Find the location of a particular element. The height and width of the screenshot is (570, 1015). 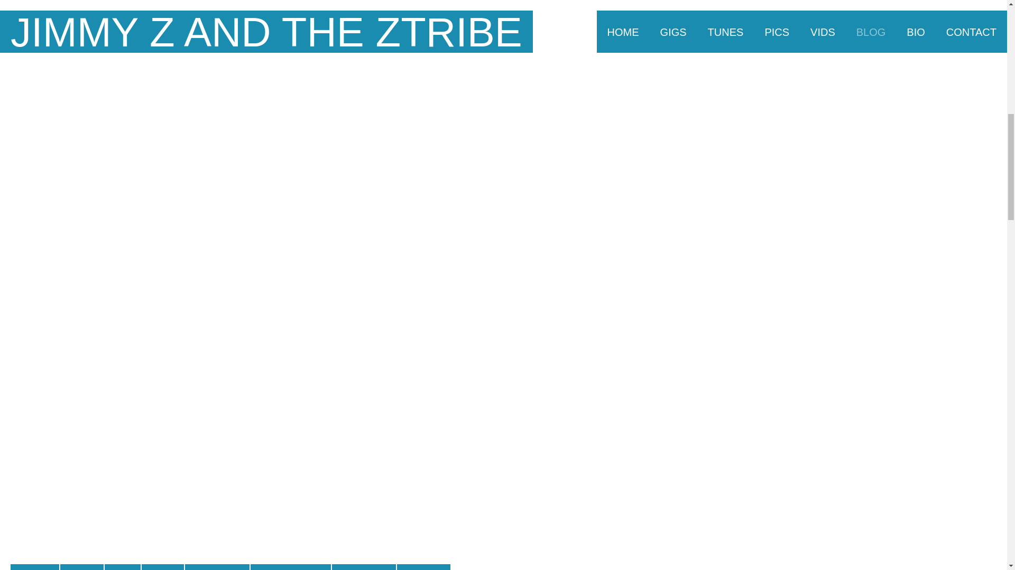

Ronnie Buttafucolli is located at coordinates (364, 567).